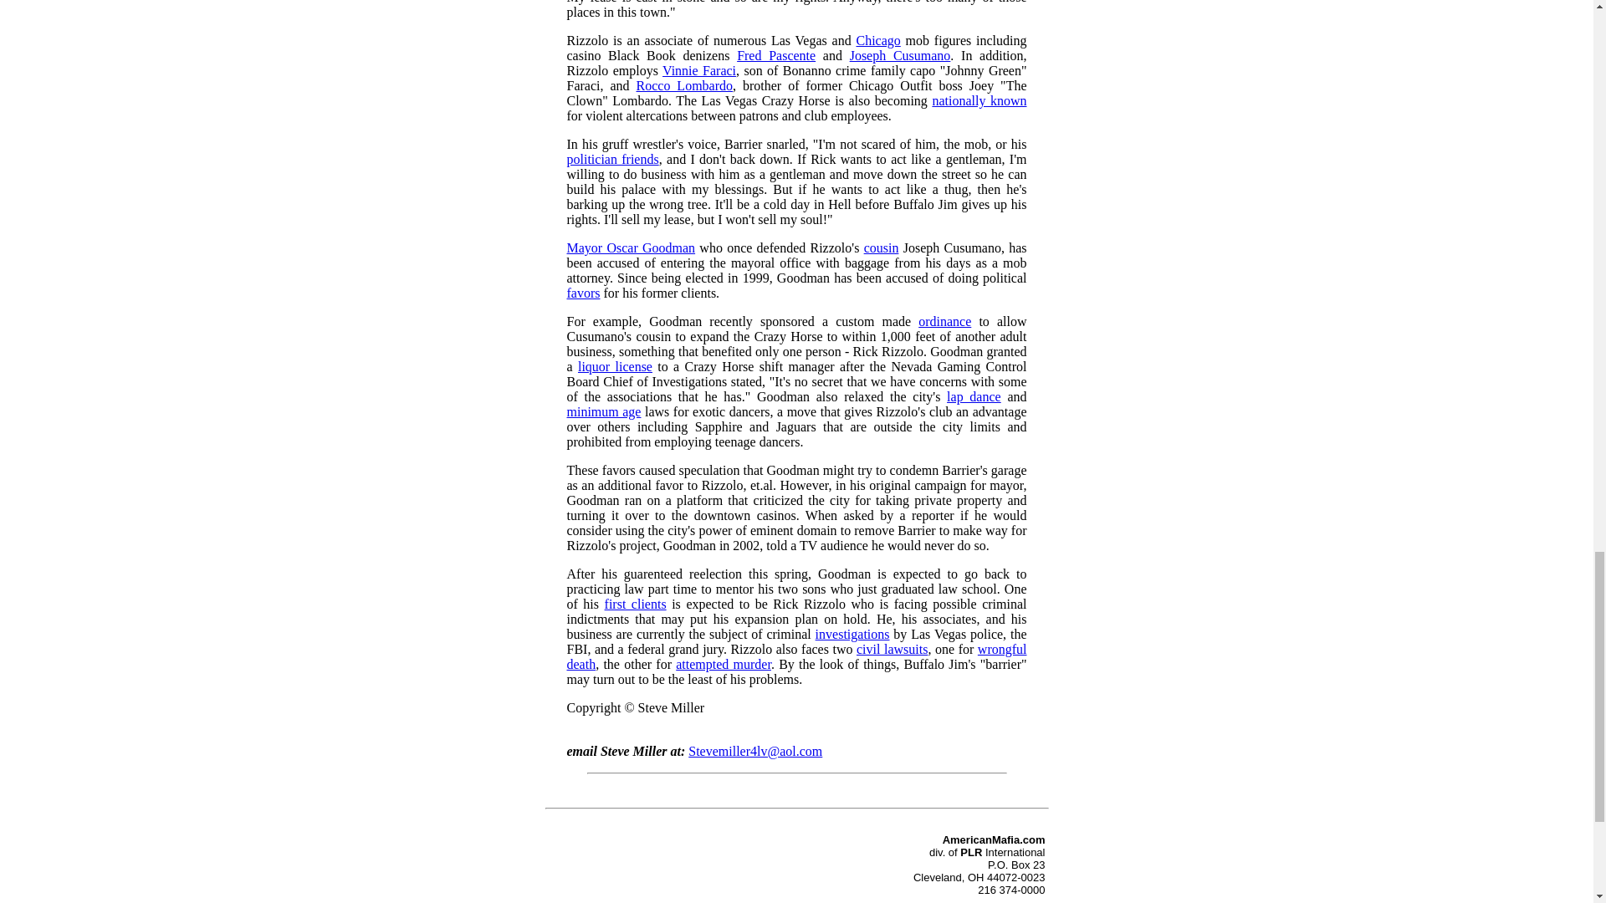 The height and width of the screenshot is (903, 1606). Describe the element at coordinates (723, 664) in the screenshot. I see `attempted murder` at that location.